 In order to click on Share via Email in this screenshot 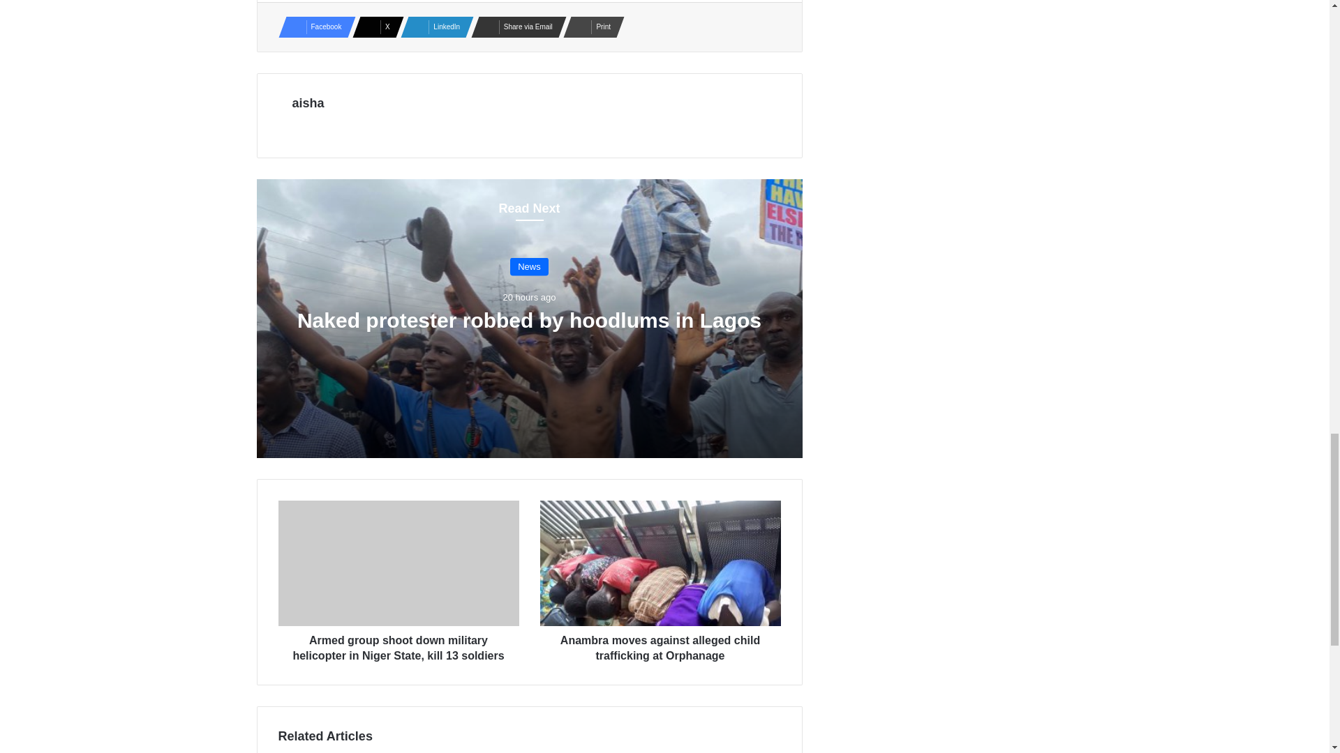, I will do `click(515, 26)`.